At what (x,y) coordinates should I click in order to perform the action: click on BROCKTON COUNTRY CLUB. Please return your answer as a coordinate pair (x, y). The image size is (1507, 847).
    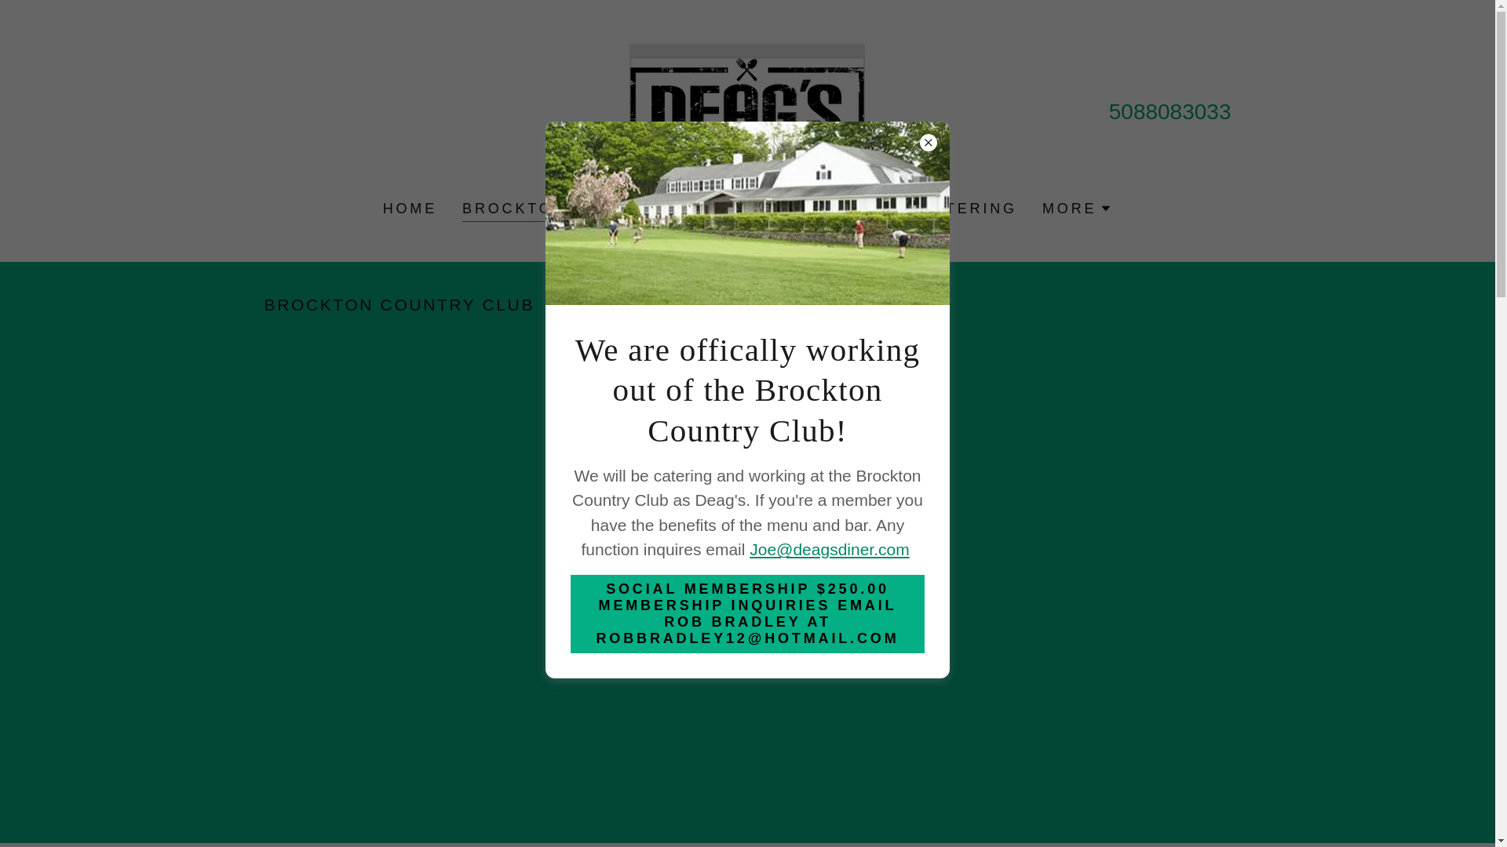
    Looking at the image, I should click on (591, 210).